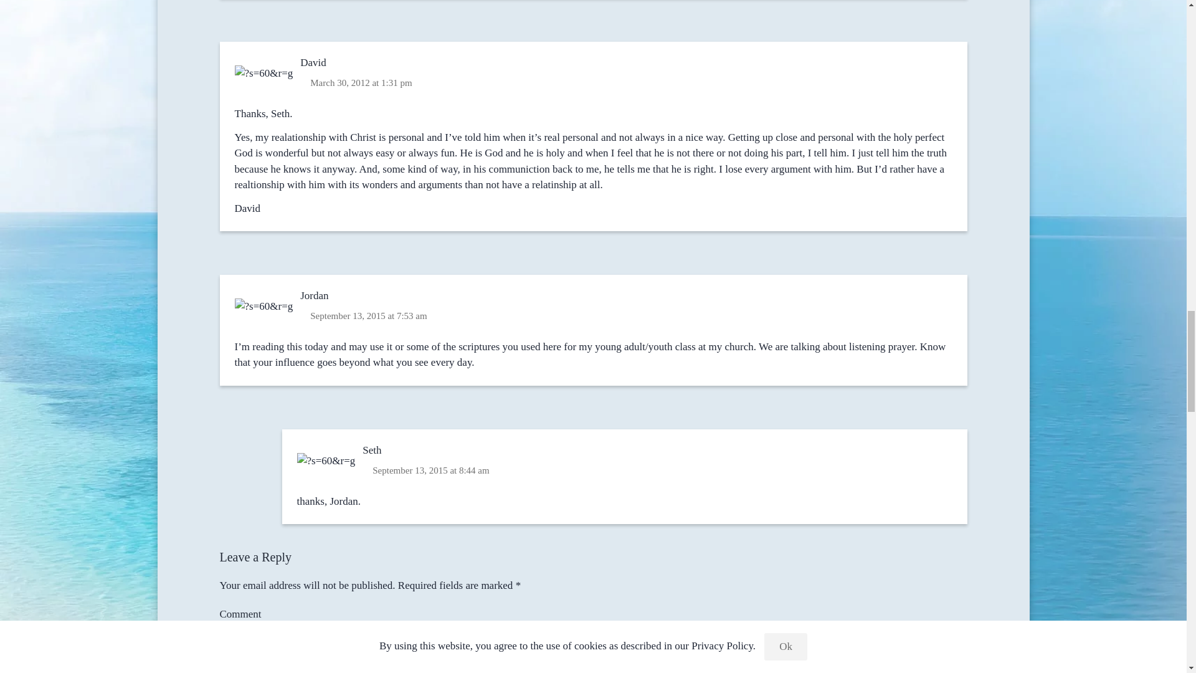 Image resolution: width=1196 pixels, height=673 pixels. I want to click on Is your relationship with Christ personal? 4, so click(264, 74).